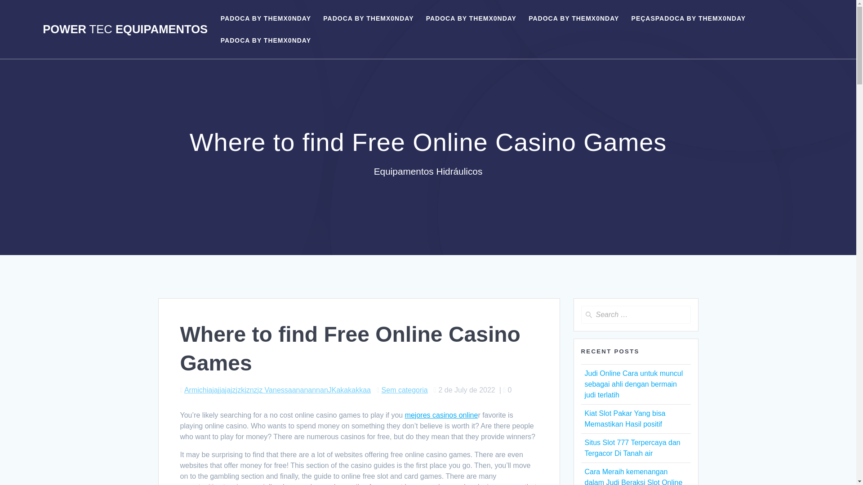 This screenshot has height=485, width=863. Describe the element at coordinates (471, 18) in the screenshot. I see `PADOCA BY THEMX0NDAY` at that location.